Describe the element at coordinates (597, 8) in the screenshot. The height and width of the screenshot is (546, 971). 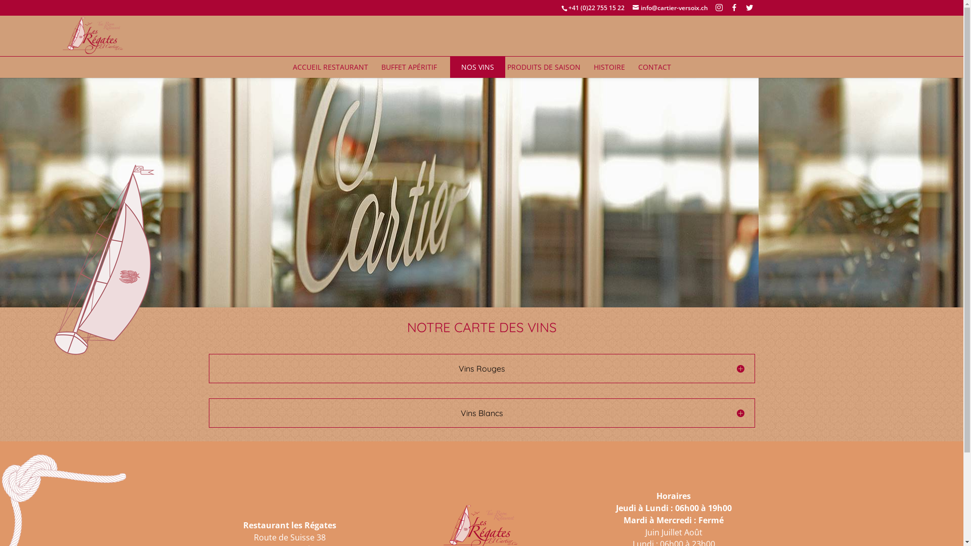
I see `+41 (0)22 755 15 22` at that location.